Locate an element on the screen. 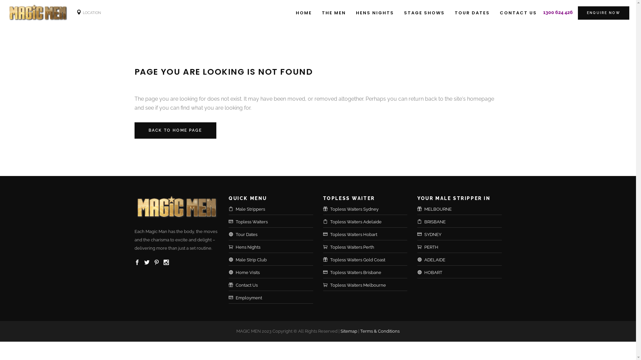 Image resolution: width=641 pixels, height=360 pixels. Male Strip Club is located at coordinates (274, 260).